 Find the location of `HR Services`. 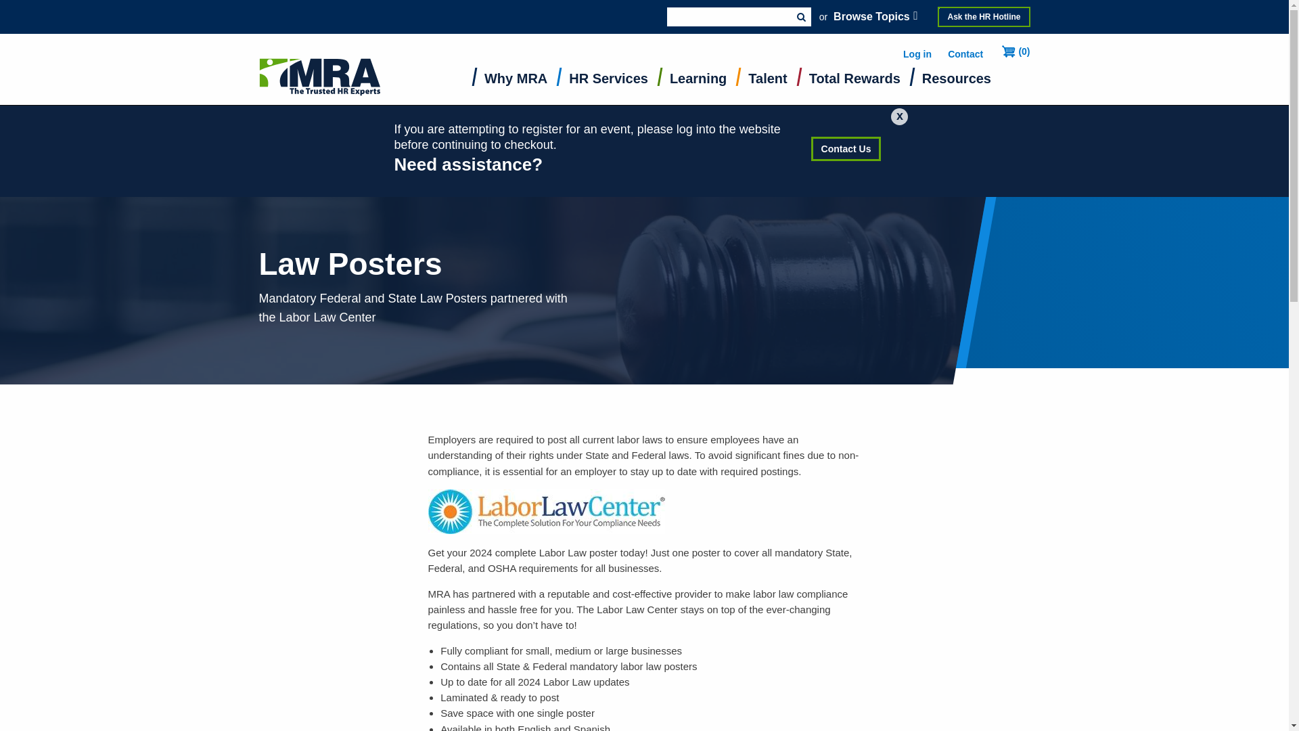

HR Services is located at coordinates (608, 81).